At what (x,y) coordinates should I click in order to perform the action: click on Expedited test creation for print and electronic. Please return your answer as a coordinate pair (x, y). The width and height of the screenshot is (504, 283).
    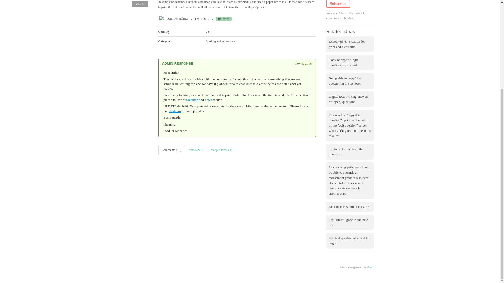
    Looking at the image, I should click on (350, 44).